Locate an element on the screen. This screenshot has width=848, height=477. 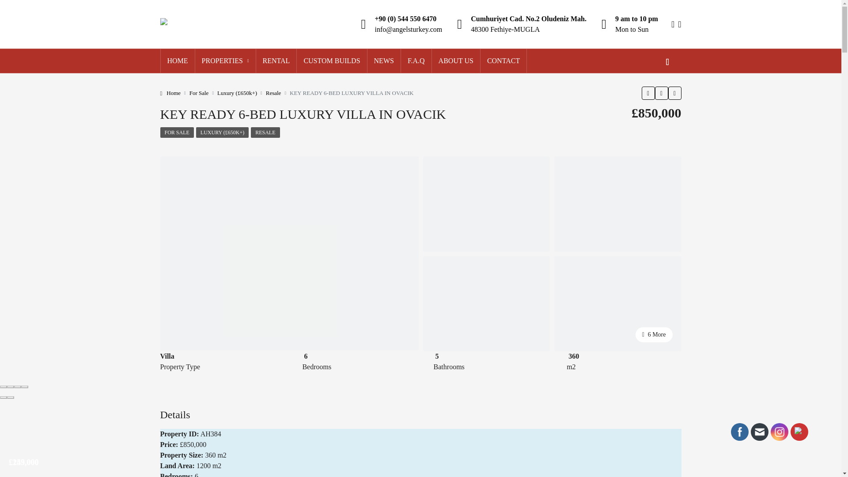
F.A.Q is located at coordinates (416, 61).